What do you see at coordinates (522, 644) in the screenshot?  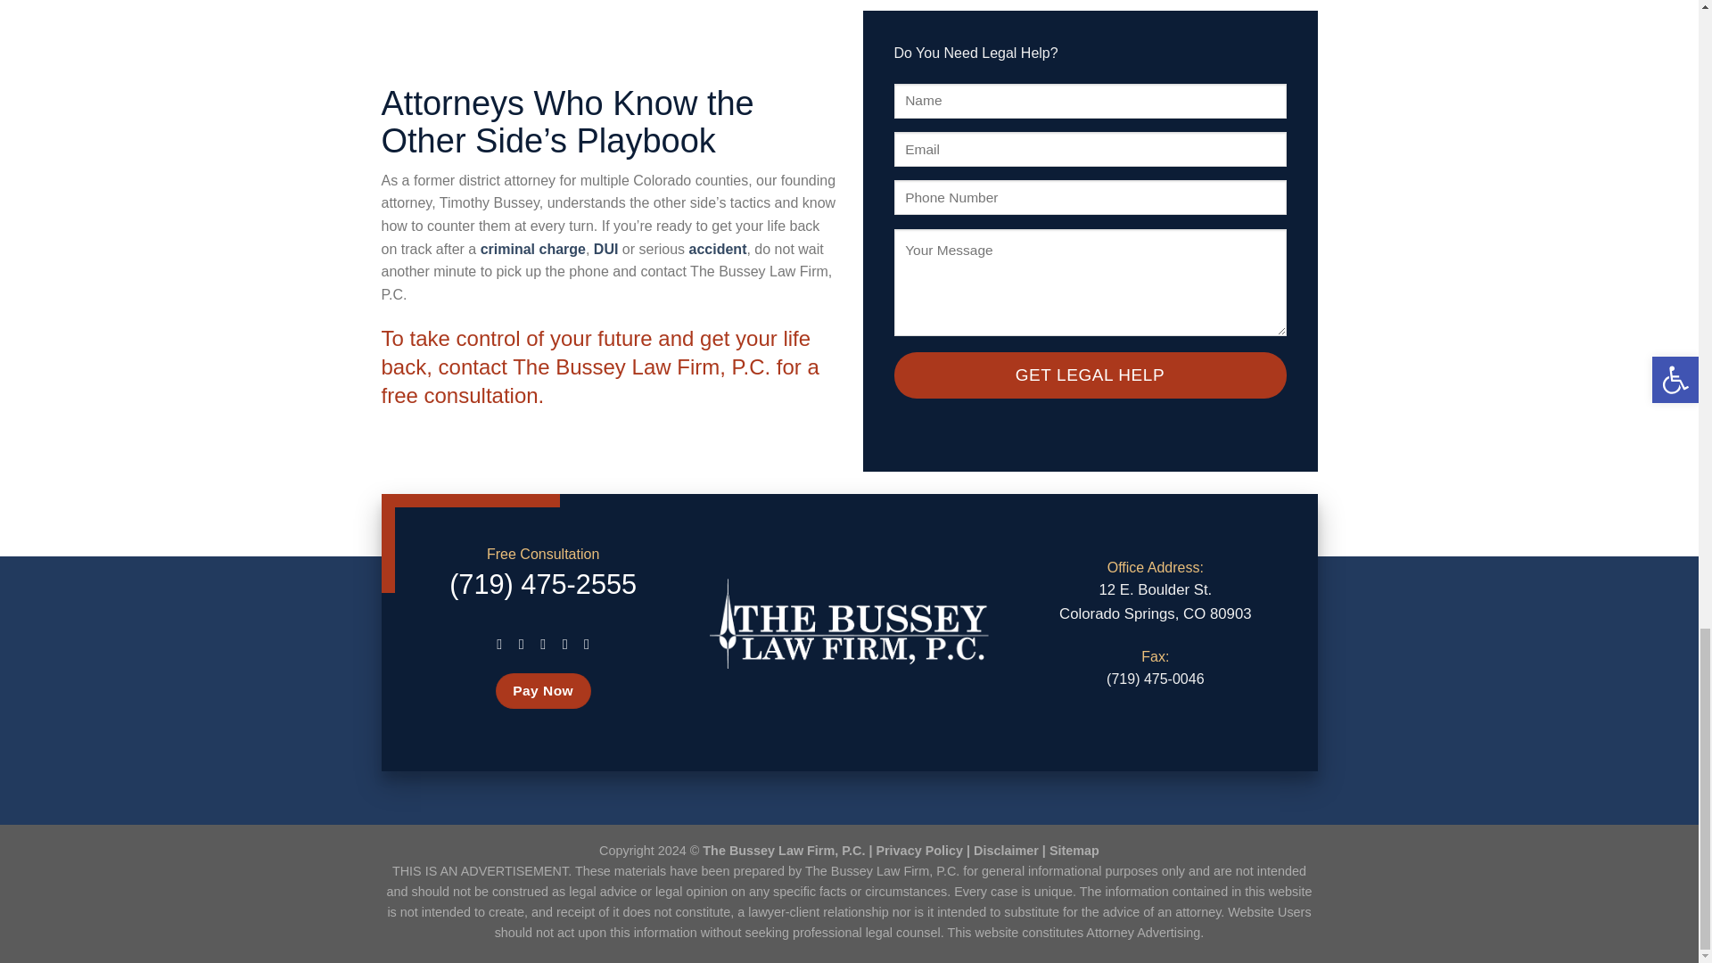 I see `Follow on Instagram` at bounding box center [522, 644].